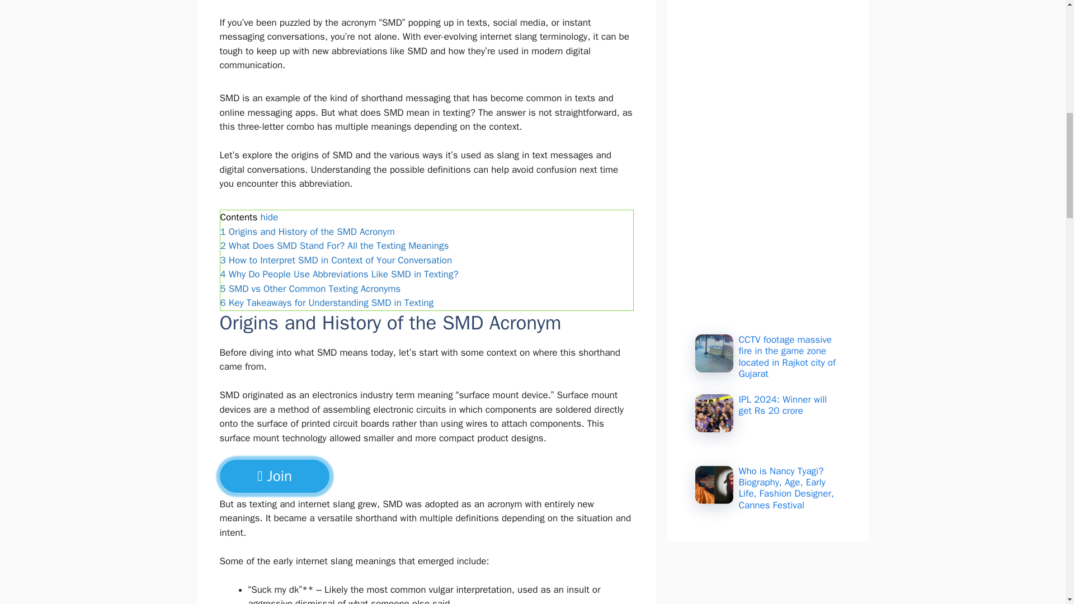  What do you see at coordinates (274, 476) in the screenshot?
I see `Join` at bounding box center [274, 476].